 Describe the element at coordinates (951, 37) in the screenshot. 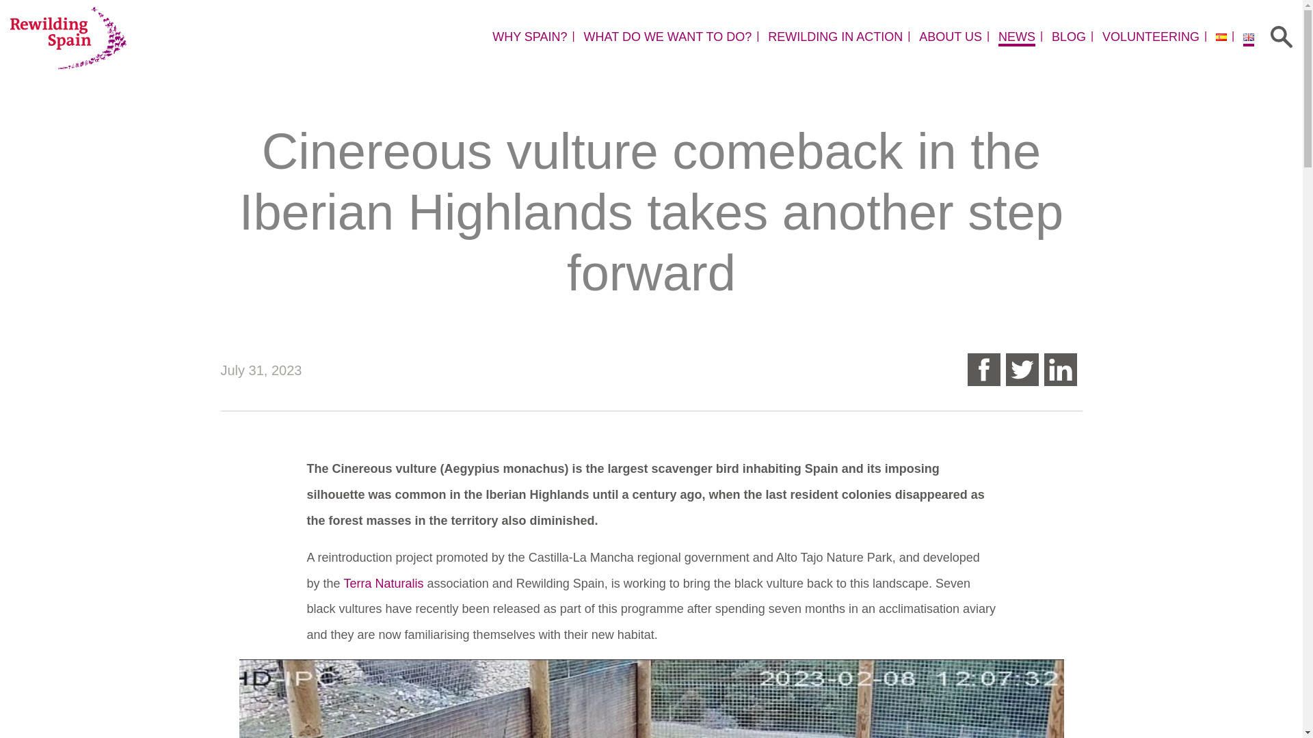

I see `ABOUT US` at that location.